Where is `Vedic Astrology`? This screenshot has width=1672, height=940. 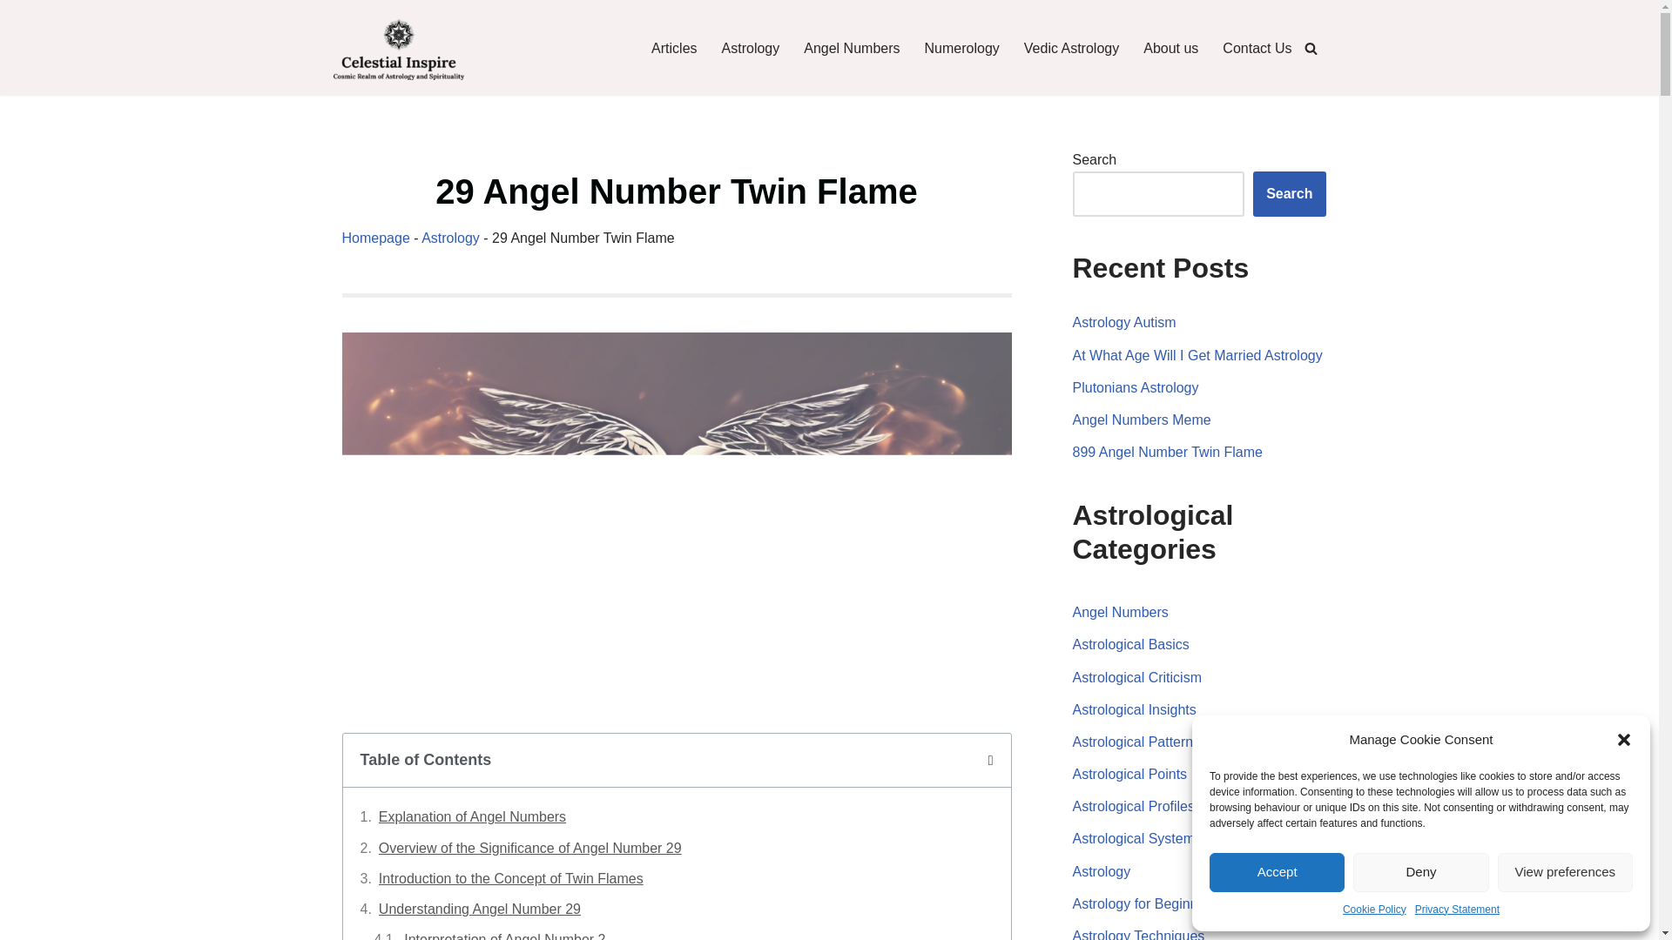 Vedic Astrology is located at coordinates (1071, 49).